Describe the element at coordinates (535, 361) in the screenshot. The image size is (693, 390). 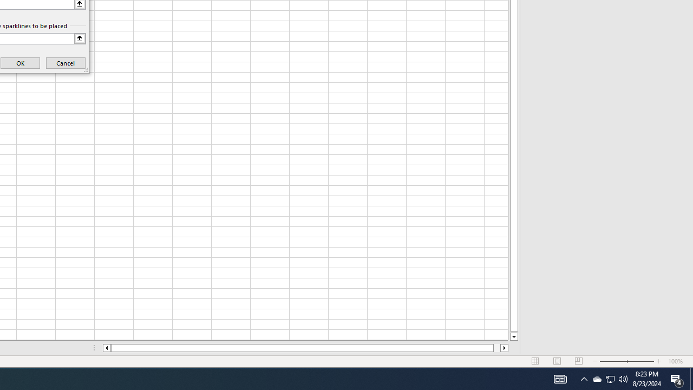
I see `Normal` at that location.